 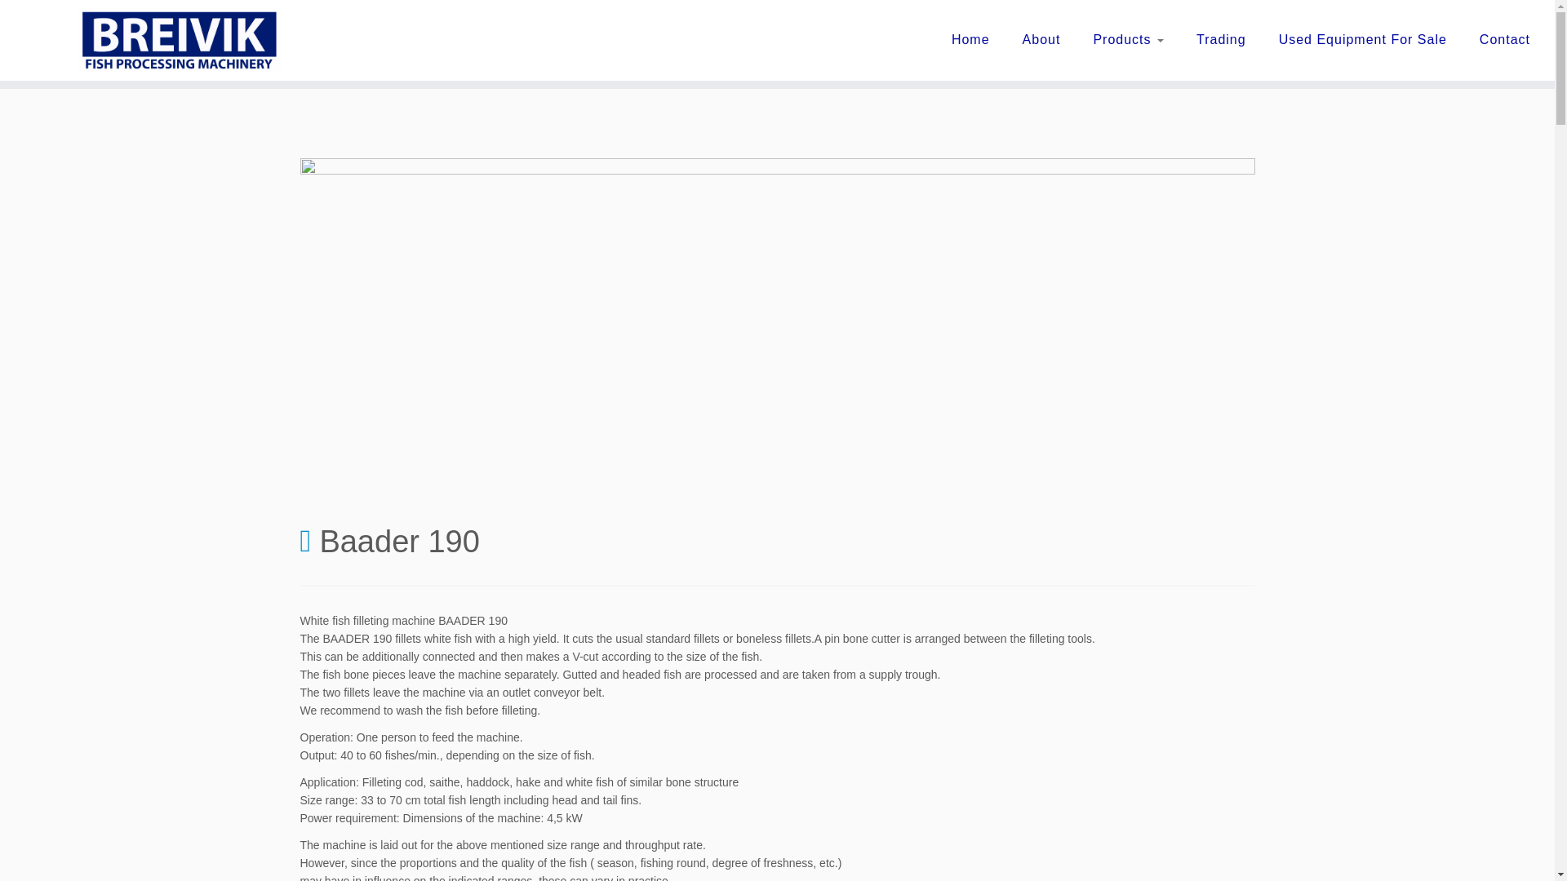 I want to click on About, so click(x=1041, y=39).